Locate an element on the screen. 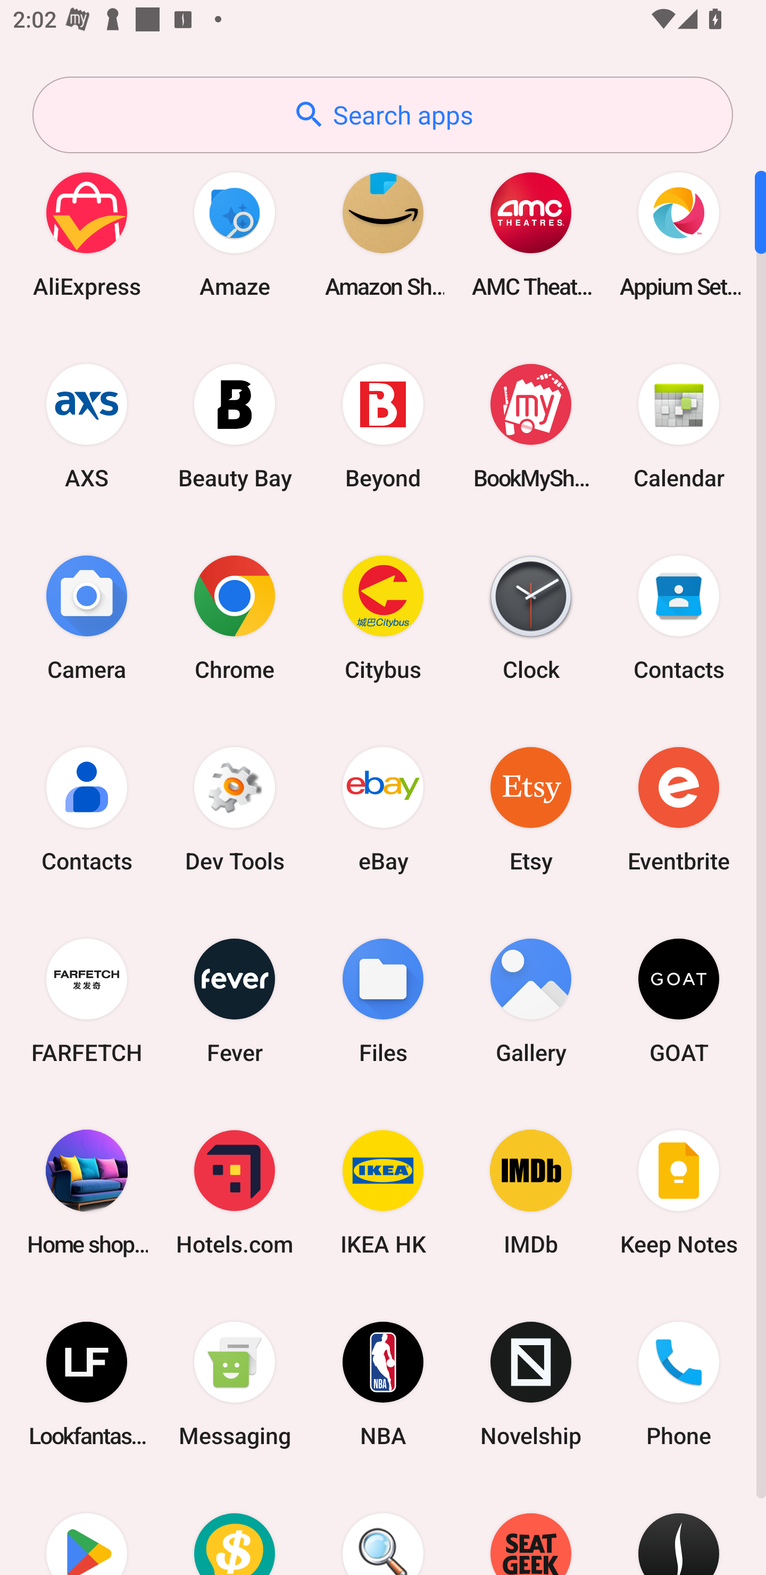 This screenshot has width=766, height=1575. AMC Theatres is located at coordinates (531, 234).